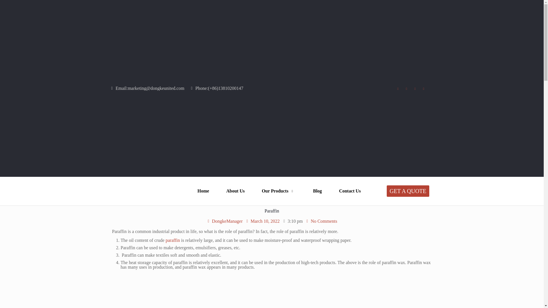 Image resolution: width=548 pixels, height=308 pixels. I want to click on Our Products, so click(279, 191).